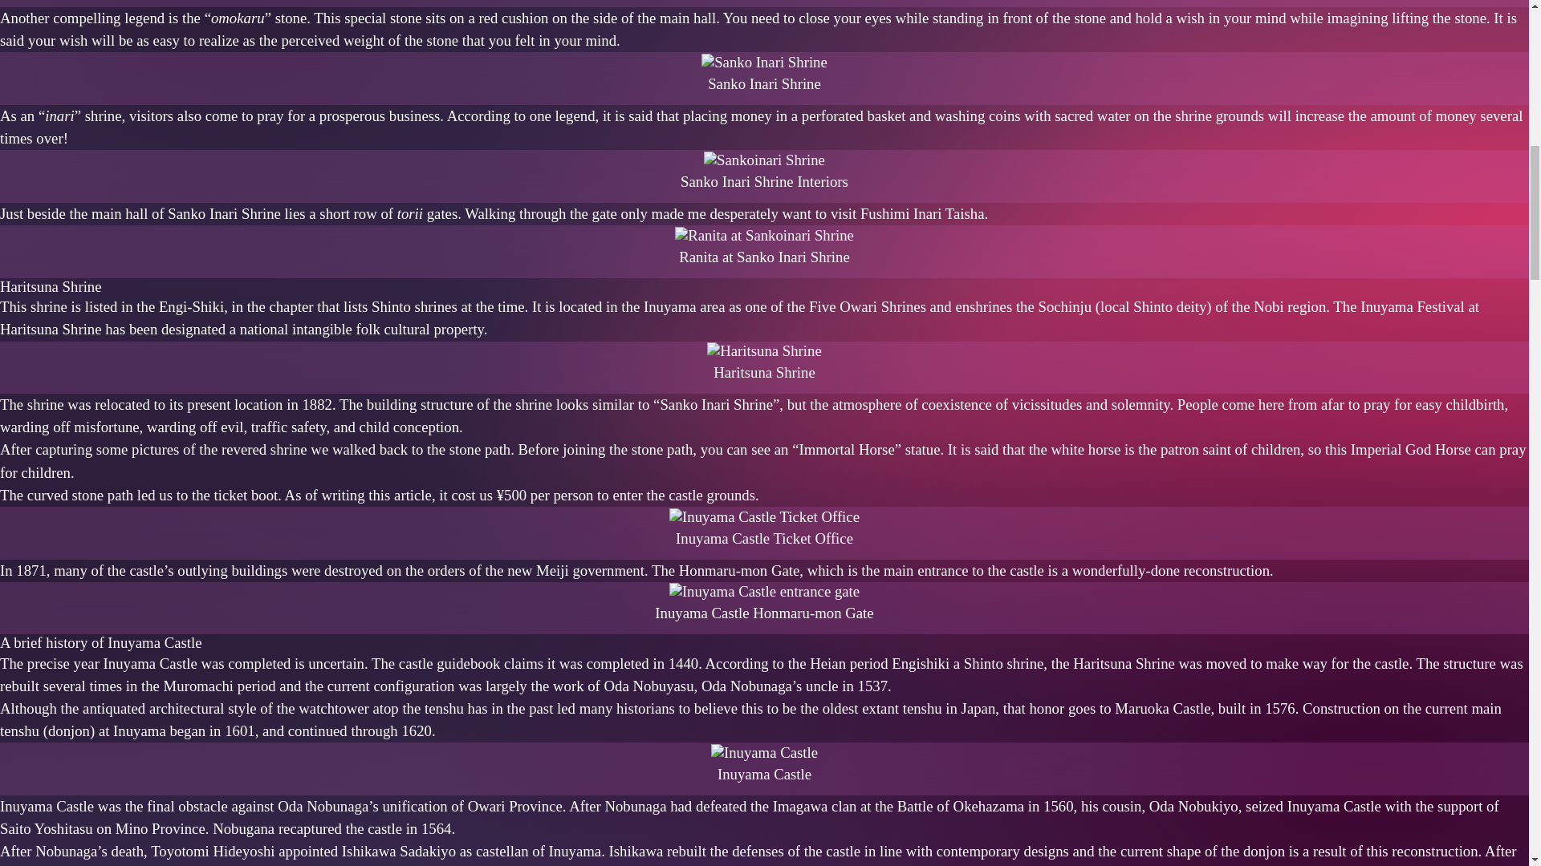 Image resolution: width=1541 pixels, height=866 pixels. I want to click on Sanko Inari Shrine, so click(764, 60).